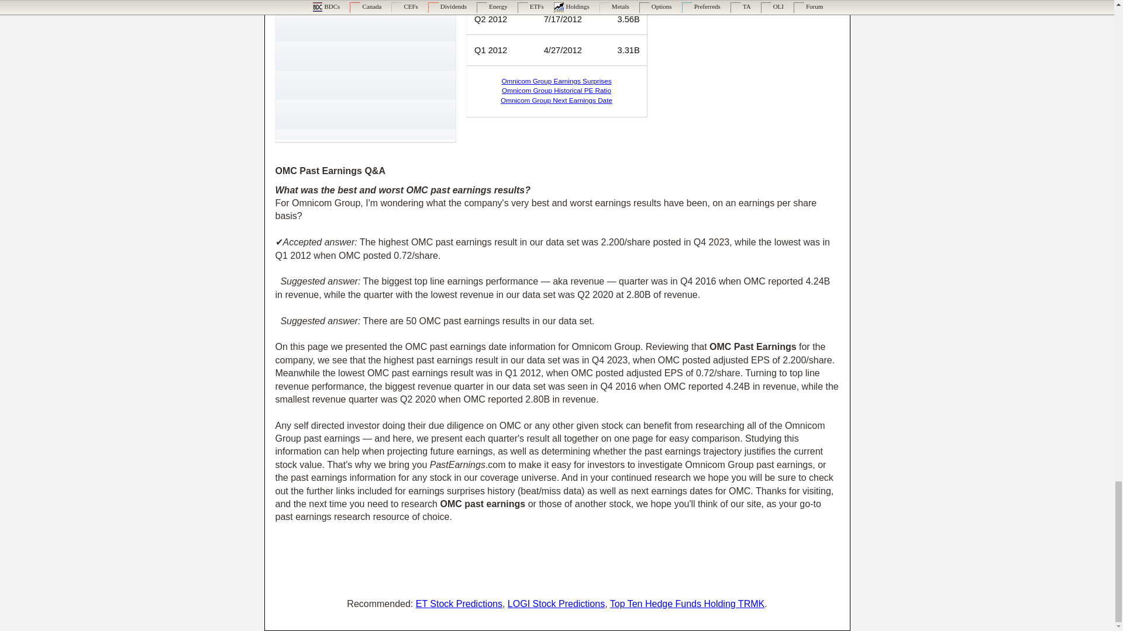 Image resolution: width=1123 pixels, height=631 pixels. I want to click on LOGI Stock Predictions, so click(556, 604).